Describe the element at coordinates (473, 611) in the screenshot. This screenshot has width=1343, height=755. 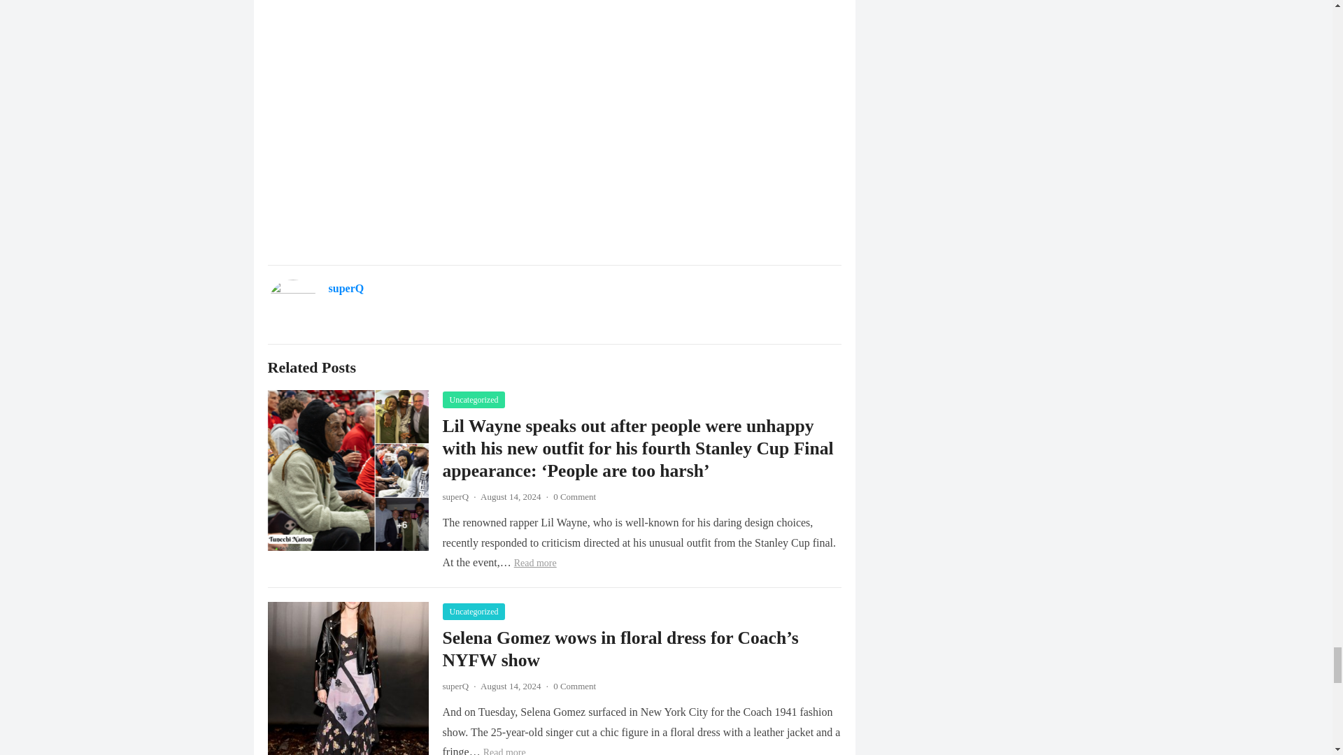
I see `Uncategorized` at that location.